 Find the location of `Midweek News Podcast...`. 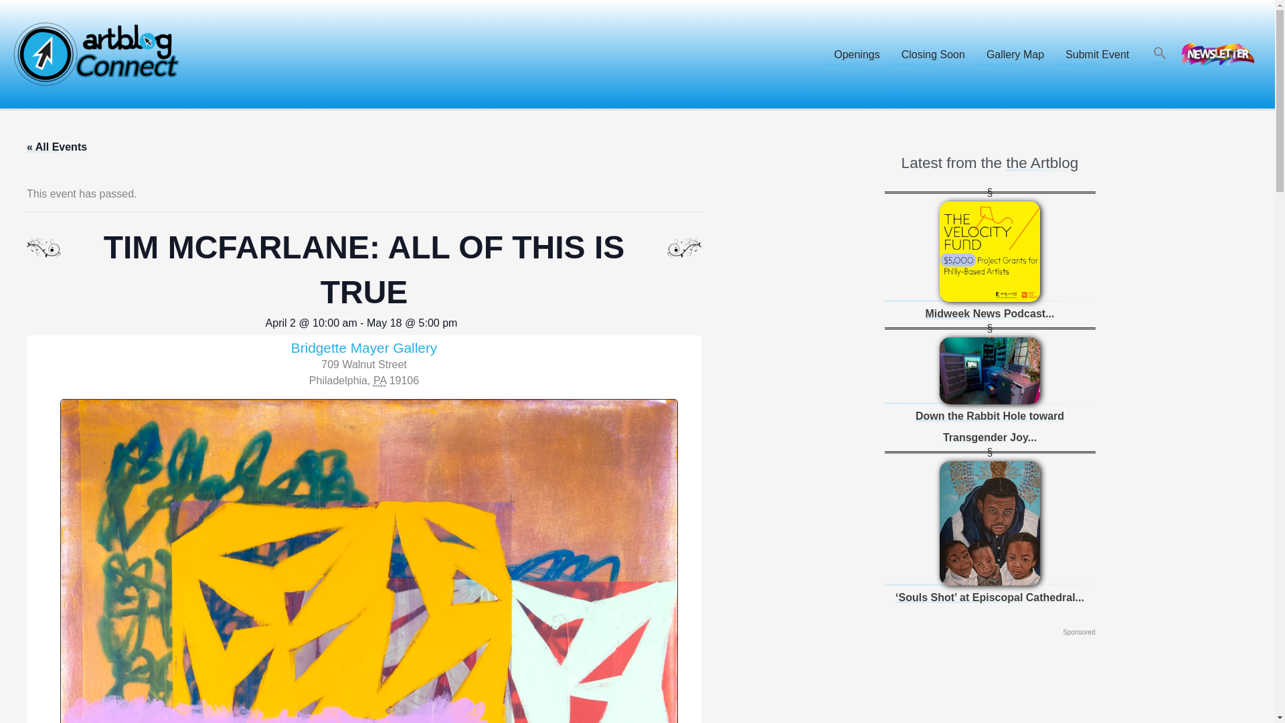

Midweek News Podcast... is located at coordinates (990, 313).